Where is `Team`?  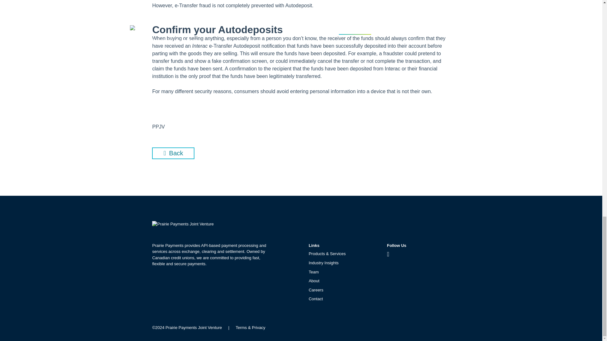
Team is located at coordinates (314, 272).